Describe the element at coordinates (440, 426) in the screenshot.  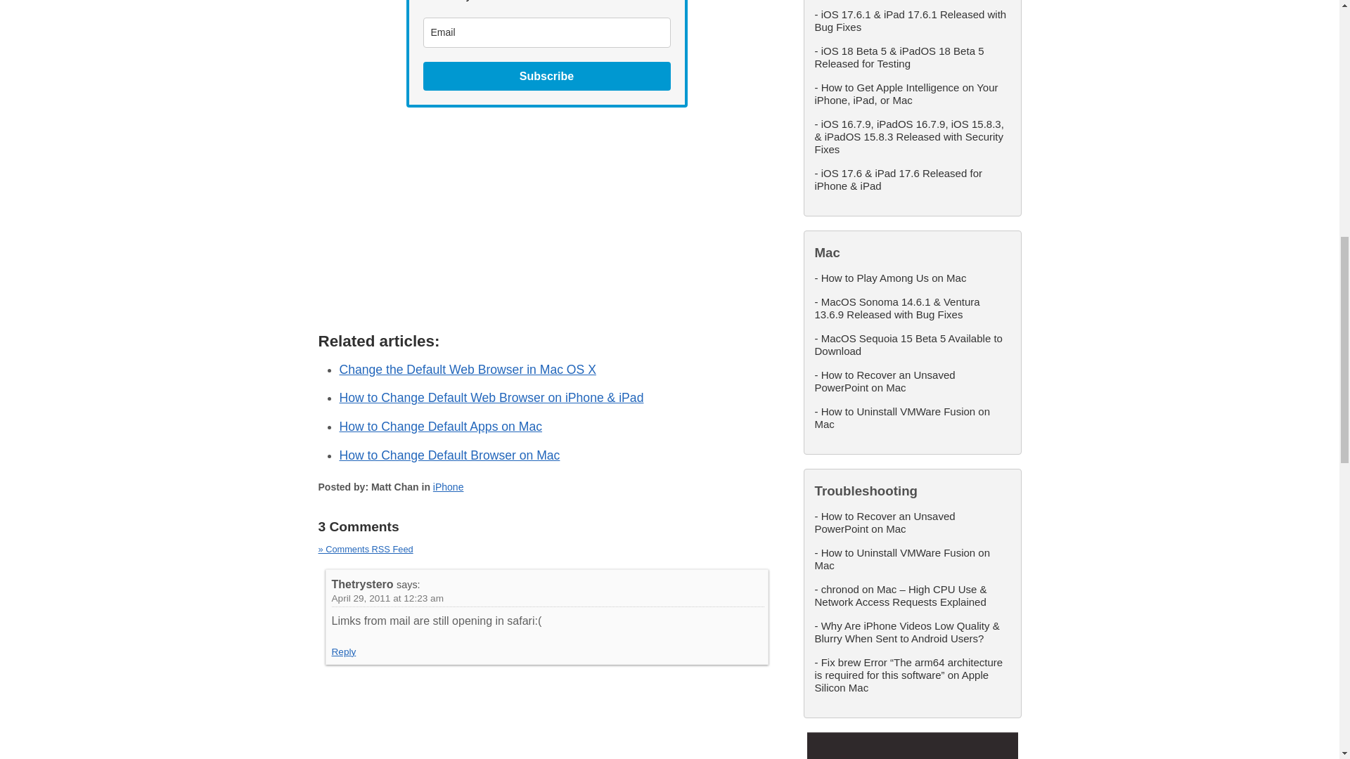
I see `How to Change Default Apps on Mac` at that location.